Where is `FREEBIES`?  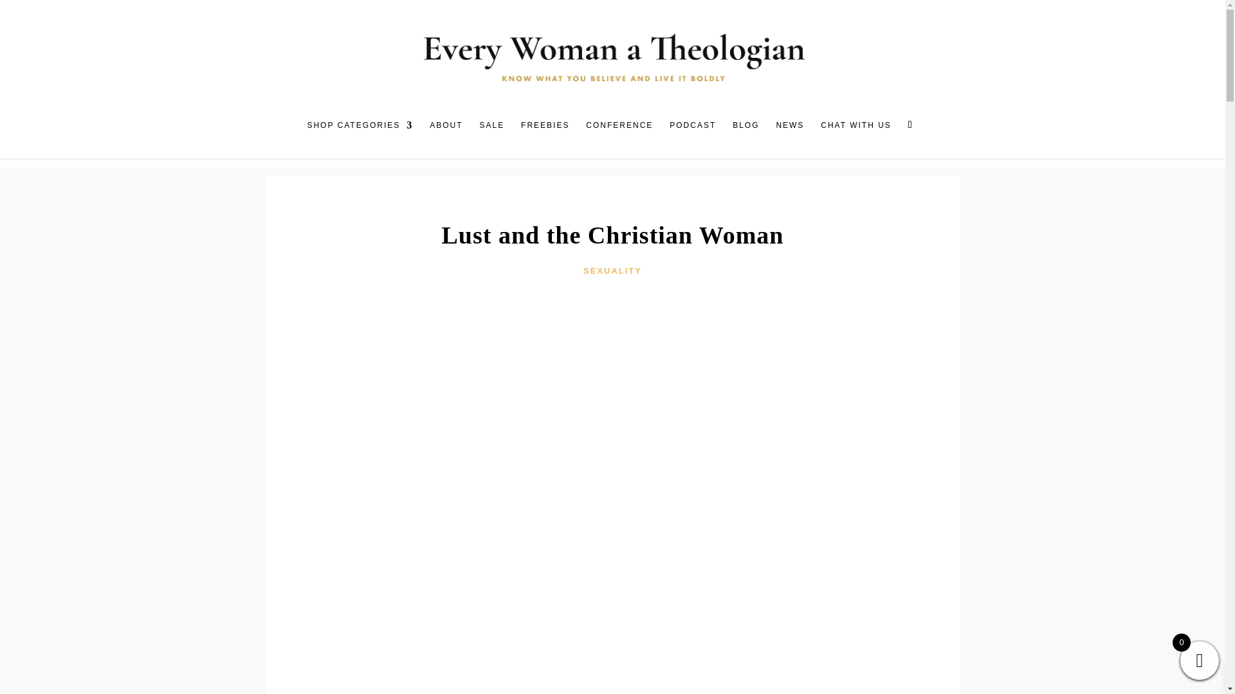
FREEBIES is located at coordinates (545, 132).